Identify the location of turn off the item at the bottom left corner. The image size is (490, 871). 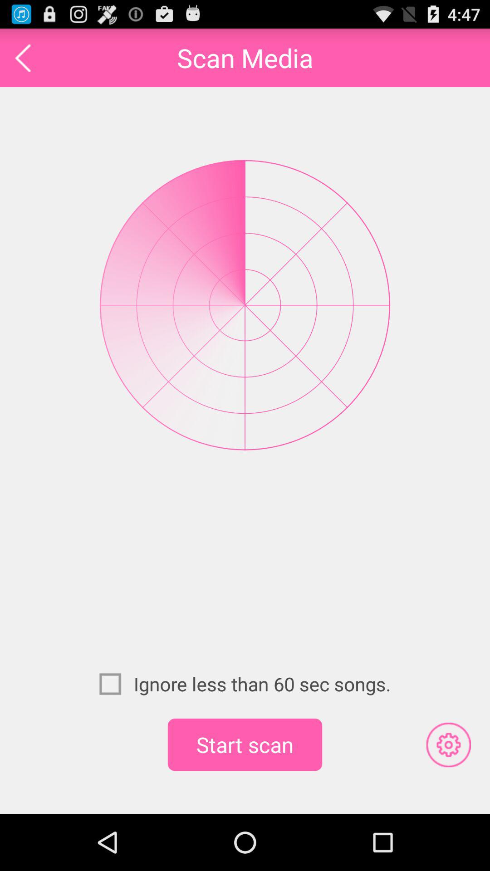
(116, 684).